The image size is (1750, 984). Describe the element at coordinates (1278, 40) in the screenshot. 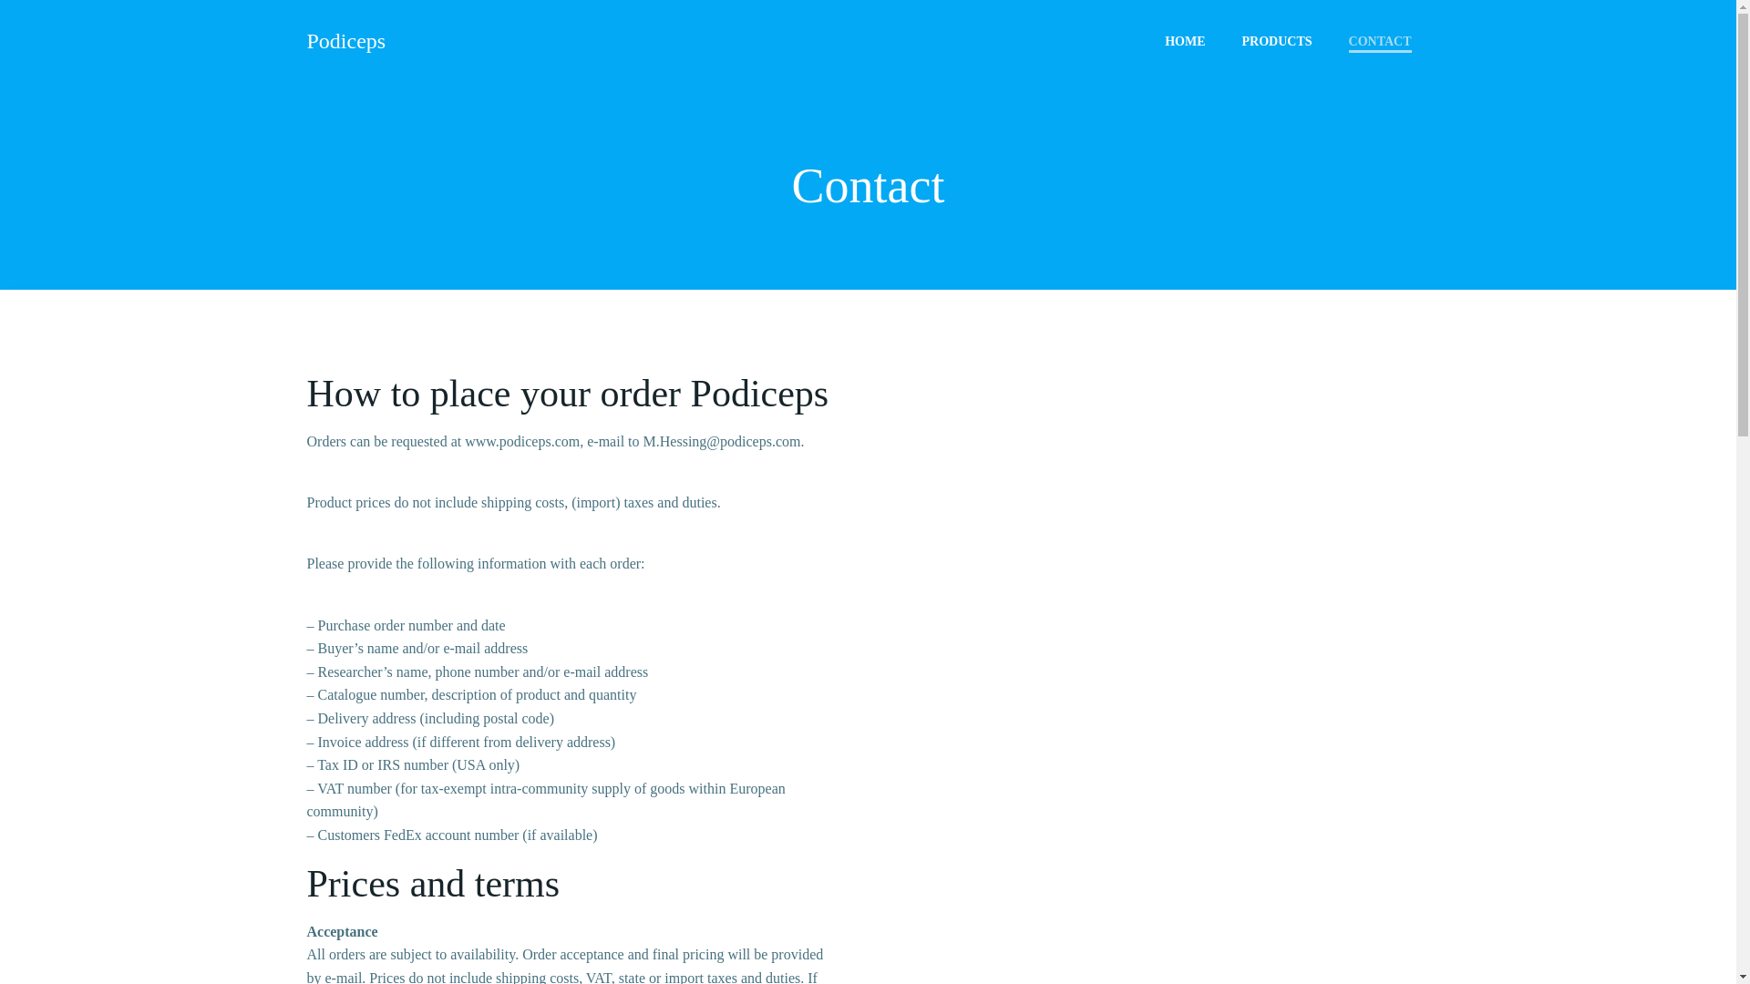

I see `PRODUCTS` at that location.